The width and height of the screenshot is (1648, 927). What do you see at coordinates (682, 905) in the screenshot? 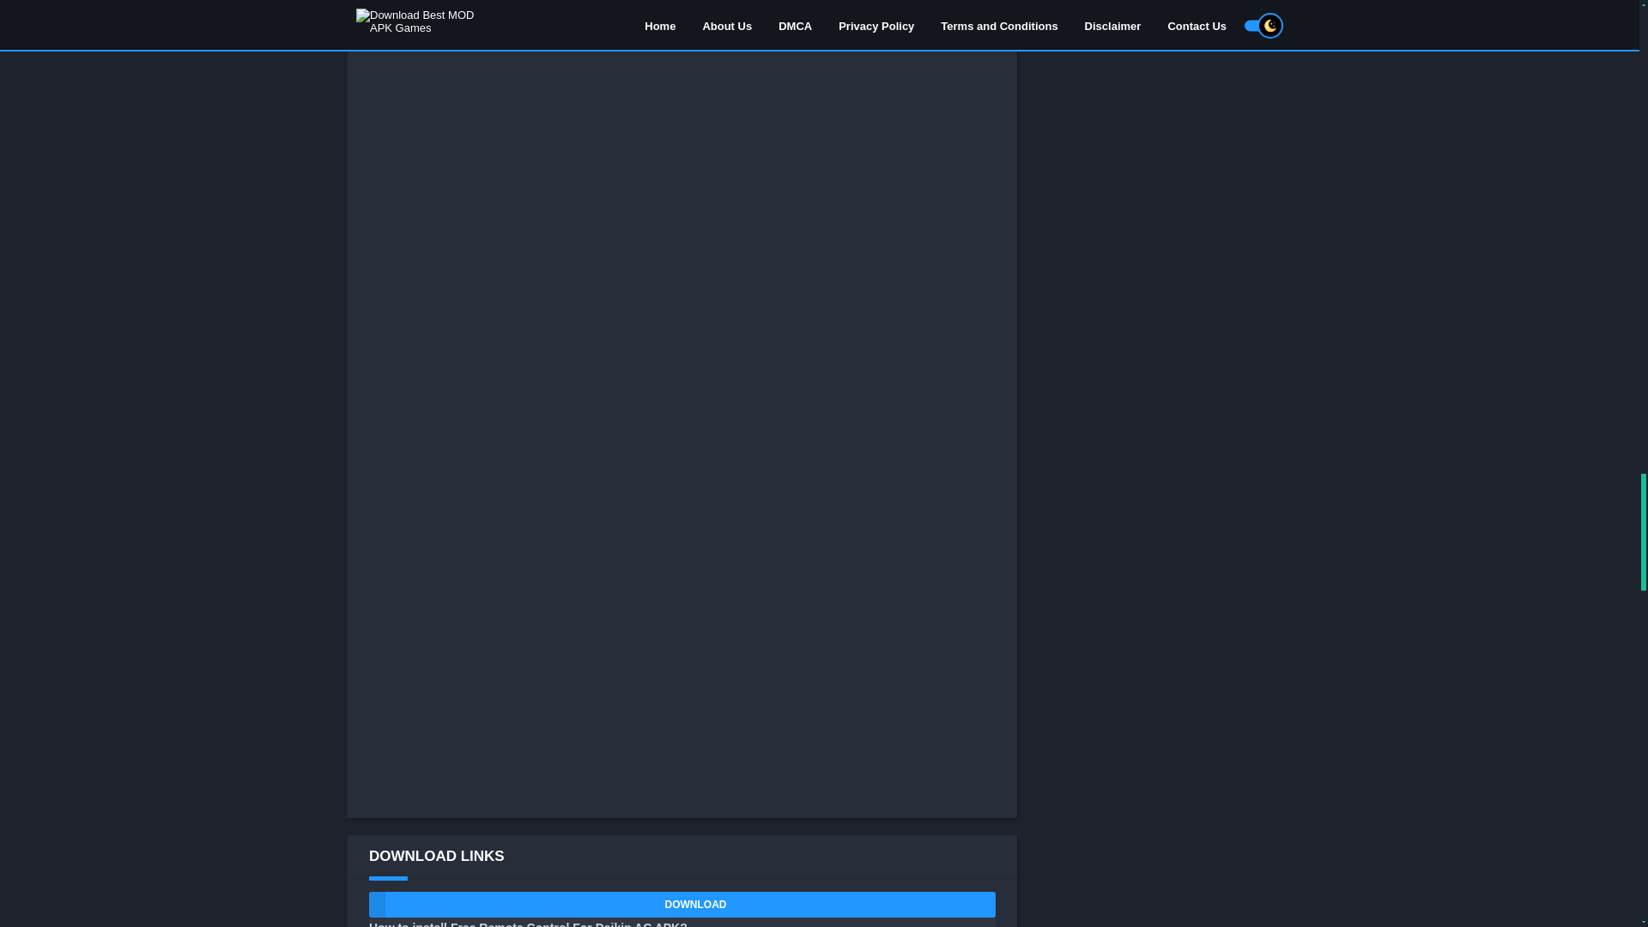
I see `DOWNLOAD` at bounding box center [682, 905].